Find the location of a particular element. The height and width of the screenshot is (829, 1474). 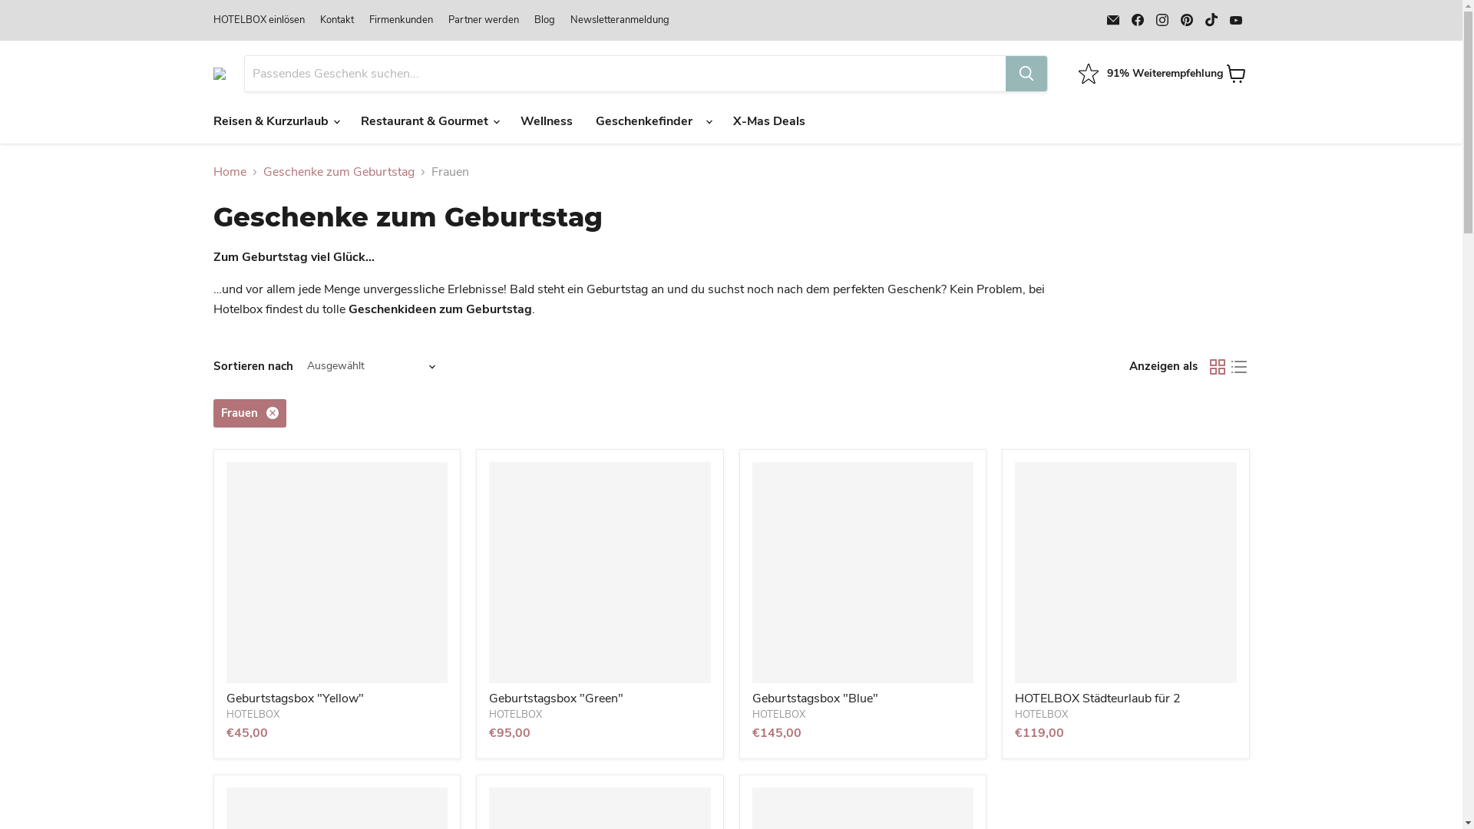

Blog is located at coordinates (545, 20).